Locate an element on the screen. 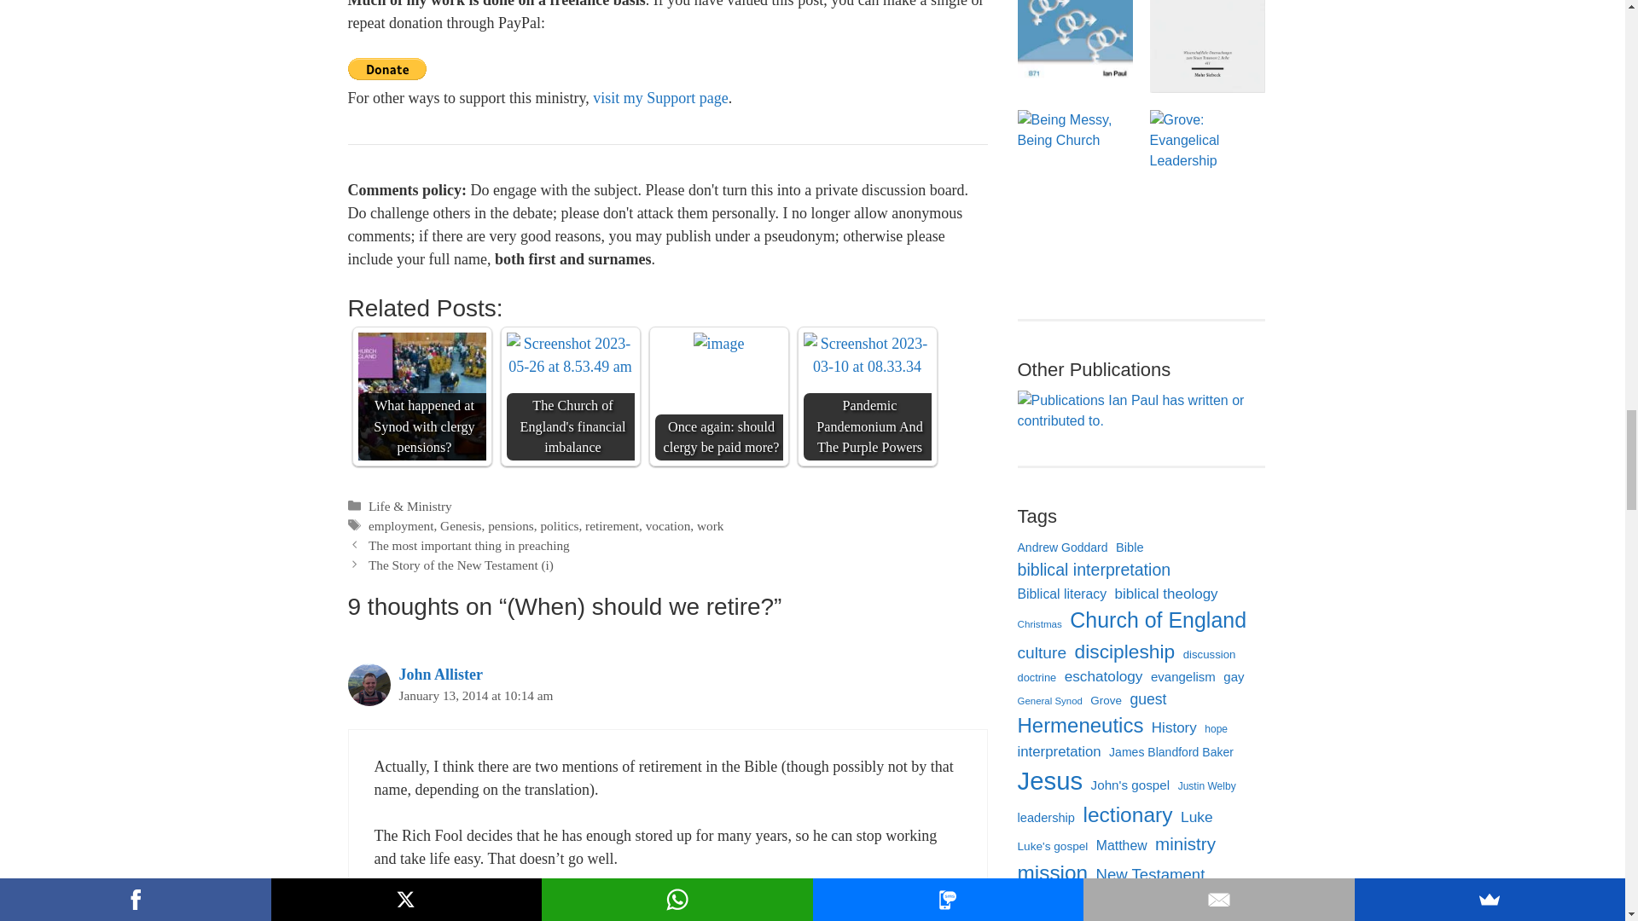 Image resolution: width=1638 pixels, height=921 pixels. The Church of England's financial imbalance is located at coordinates (570, 355).